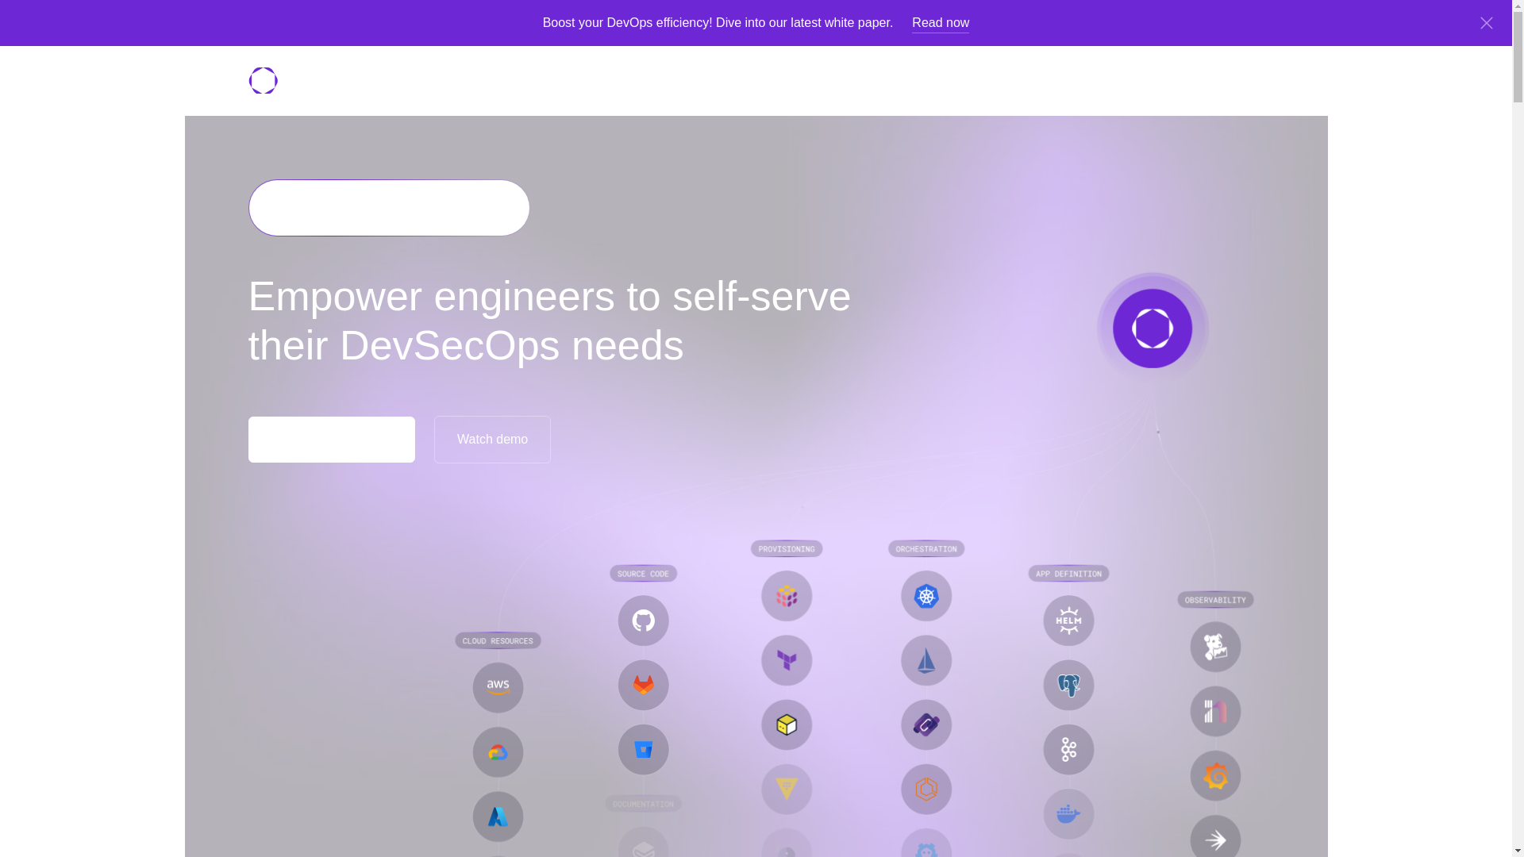 The height and width of the screenshot is (857, 1524). Describe the element at coordinates (602, 79) in the screenshot. I see `Docs` at that location.